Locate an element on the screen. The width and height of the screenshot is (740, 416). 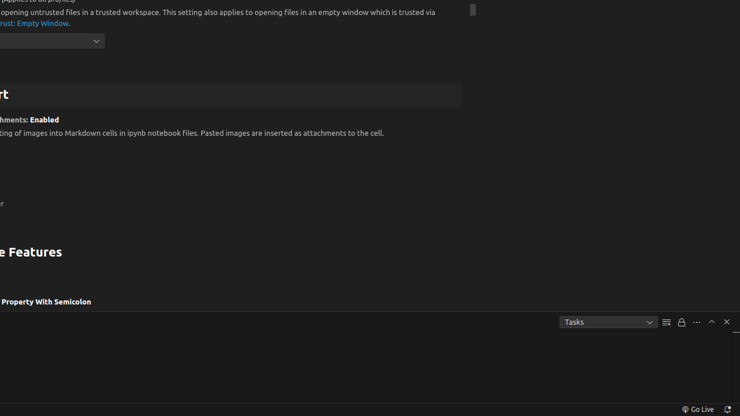
Hide Panel is located at coordinates (727, 322).